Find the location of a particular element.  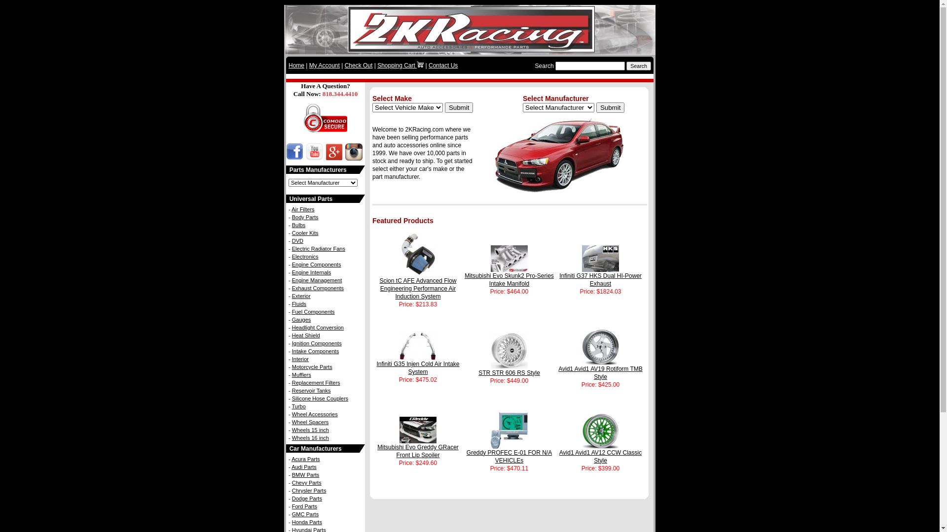

Contact Us is located at coordinates (443, 66).